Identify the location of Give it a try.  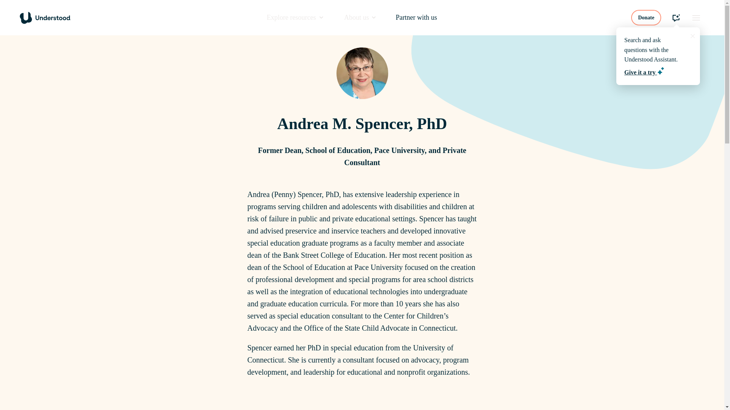
(644, 72).